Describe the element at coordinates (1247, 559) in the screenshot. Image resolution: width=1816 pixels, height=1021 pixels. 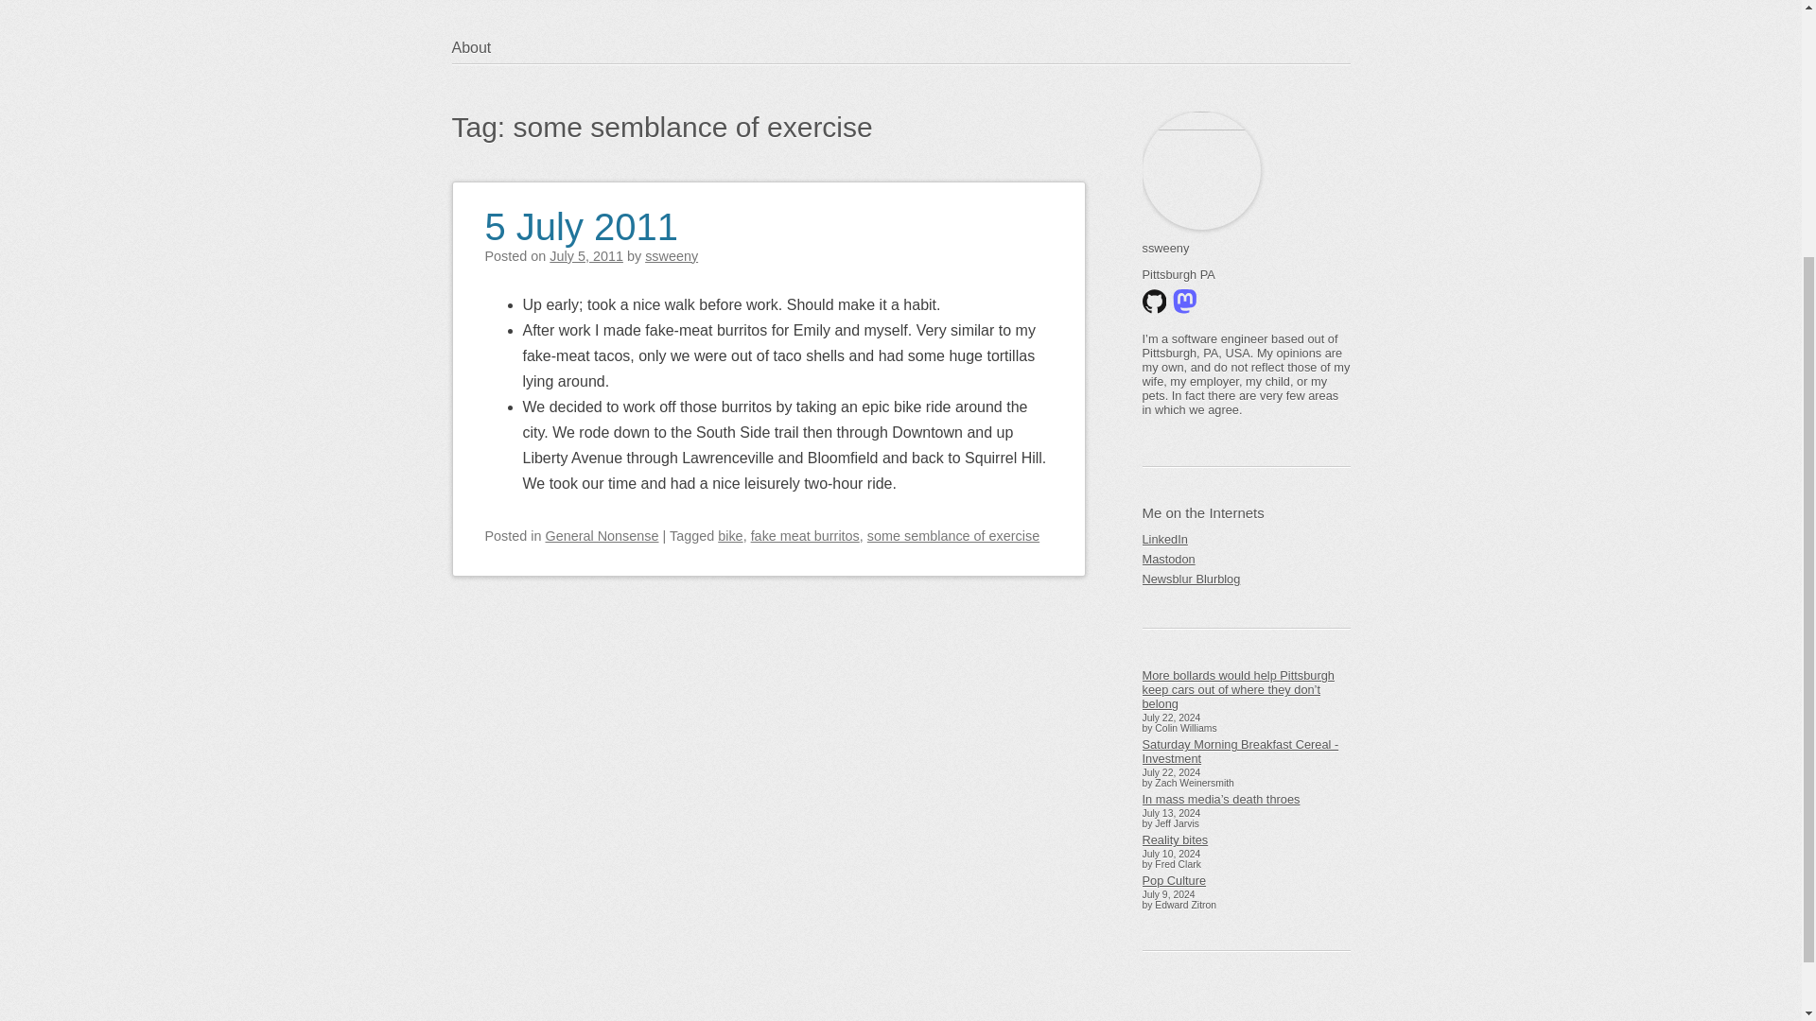
I see `Mastodon Profile` at that location.